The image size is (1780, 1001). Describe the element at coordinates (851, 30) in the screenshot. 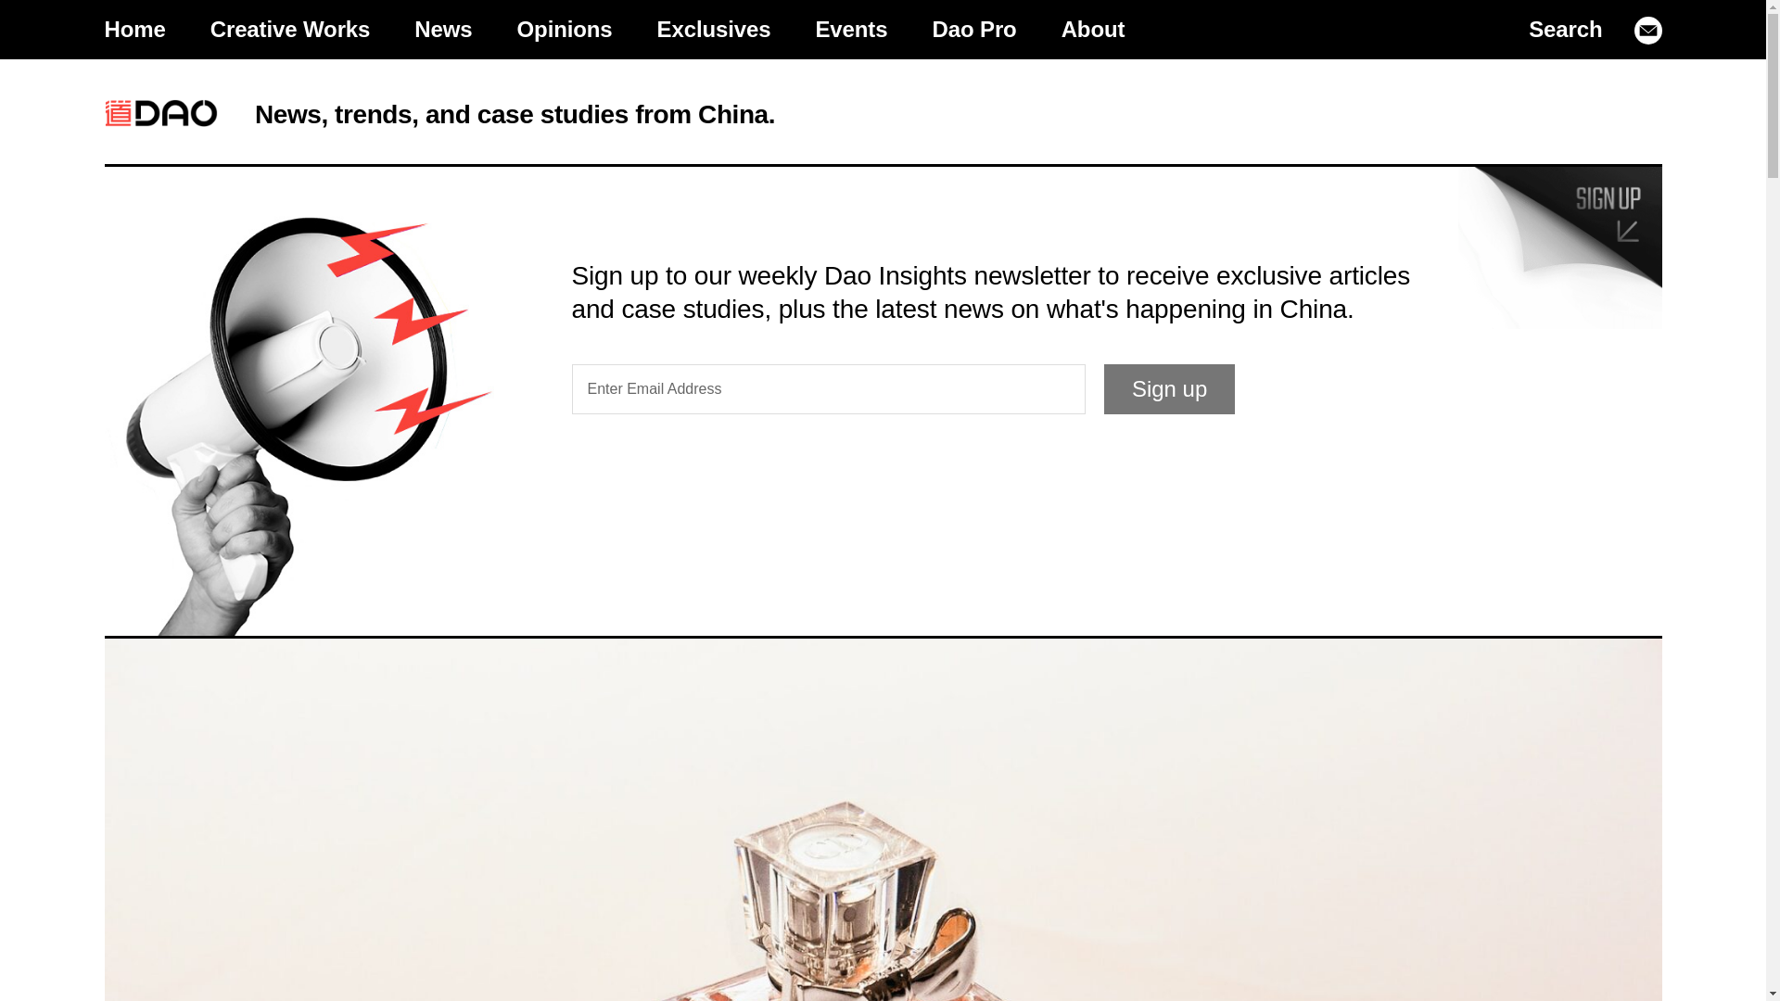

I see `Events` at that location.